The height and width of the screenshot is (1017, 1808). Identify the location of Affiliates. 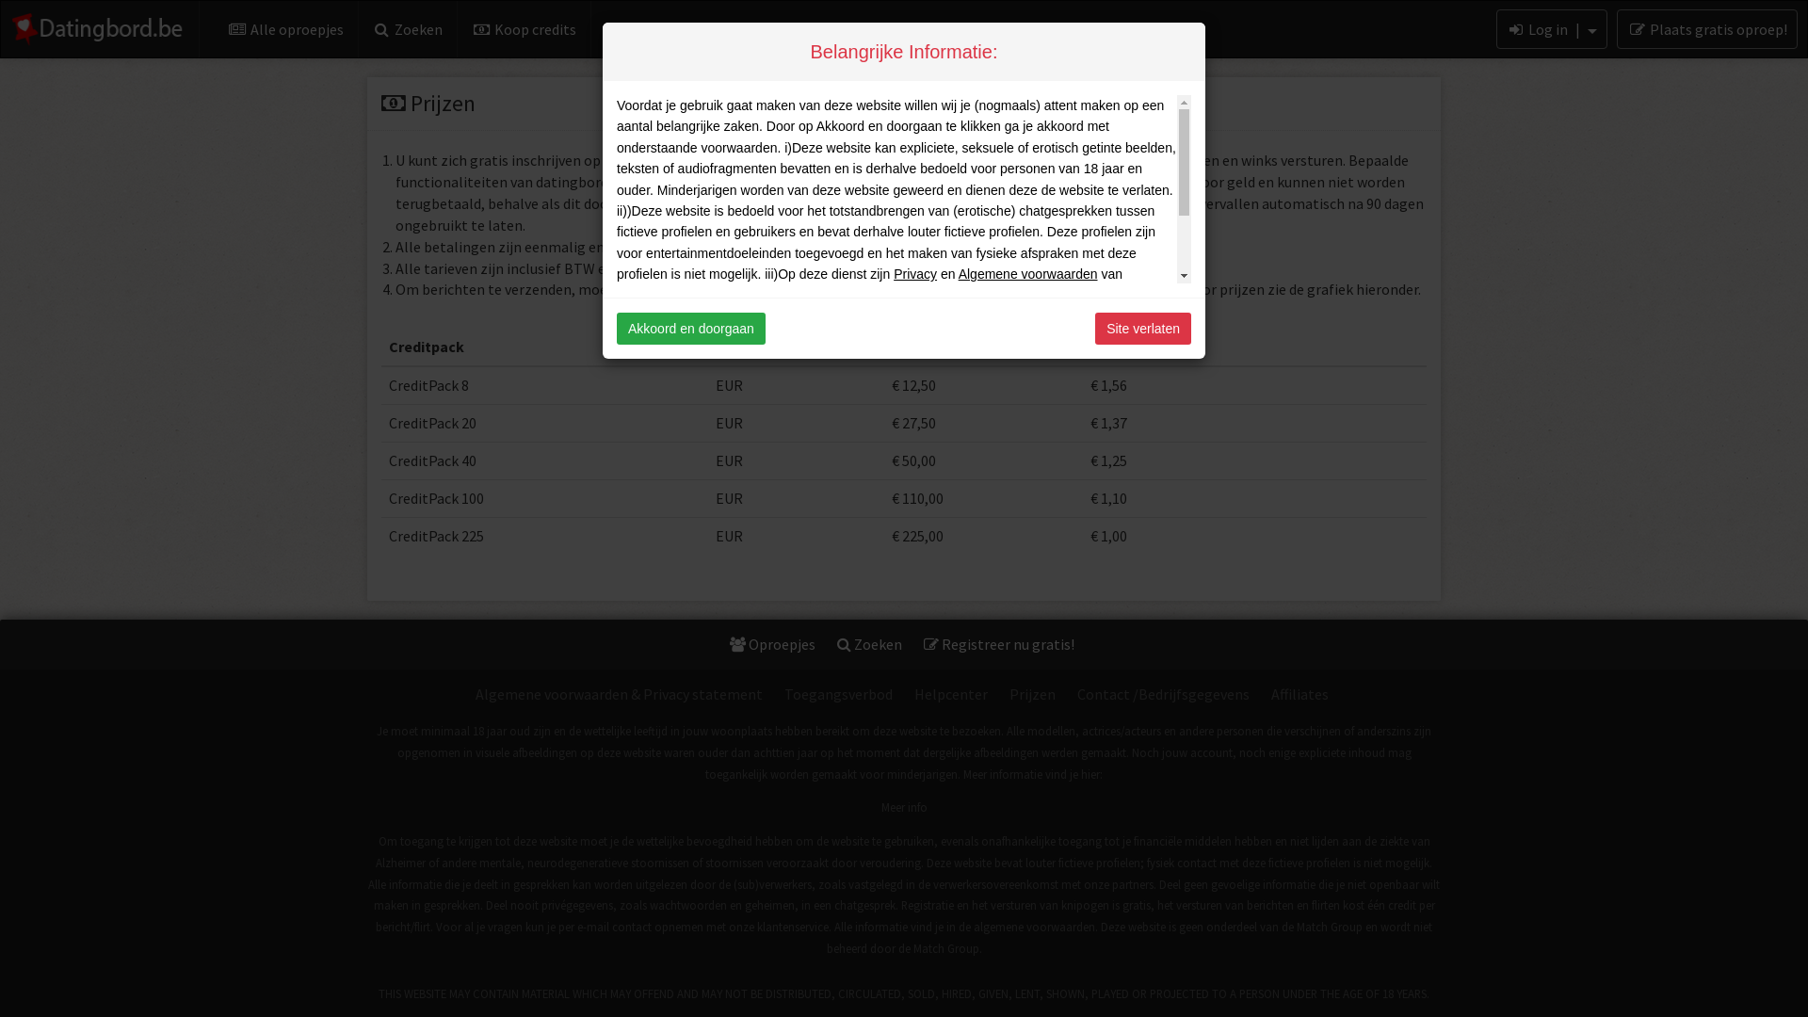
(1299, 695).